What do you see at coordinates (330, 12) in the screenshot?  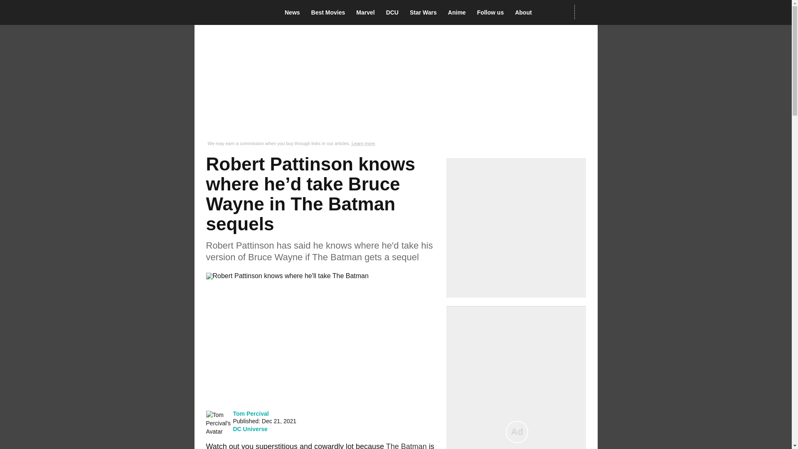 I see `Best Movies` at bounding box center [330, 12].